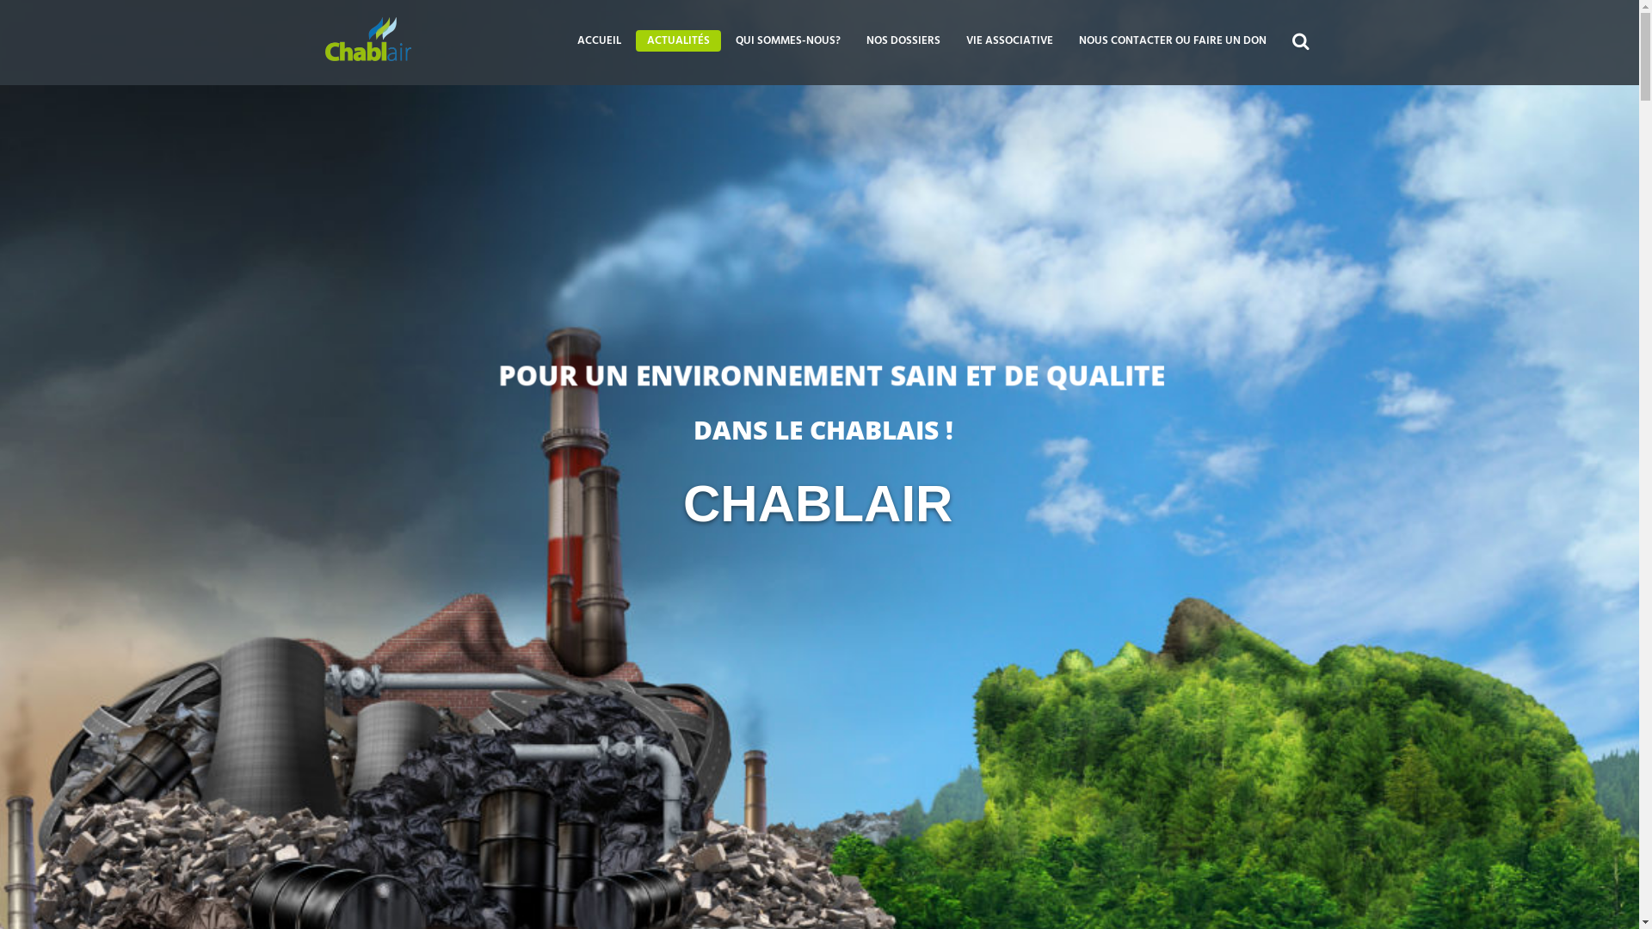 This screenshot has width=1652, height=929. I want to click on NOS DOSSIERS, so click(903, 40).